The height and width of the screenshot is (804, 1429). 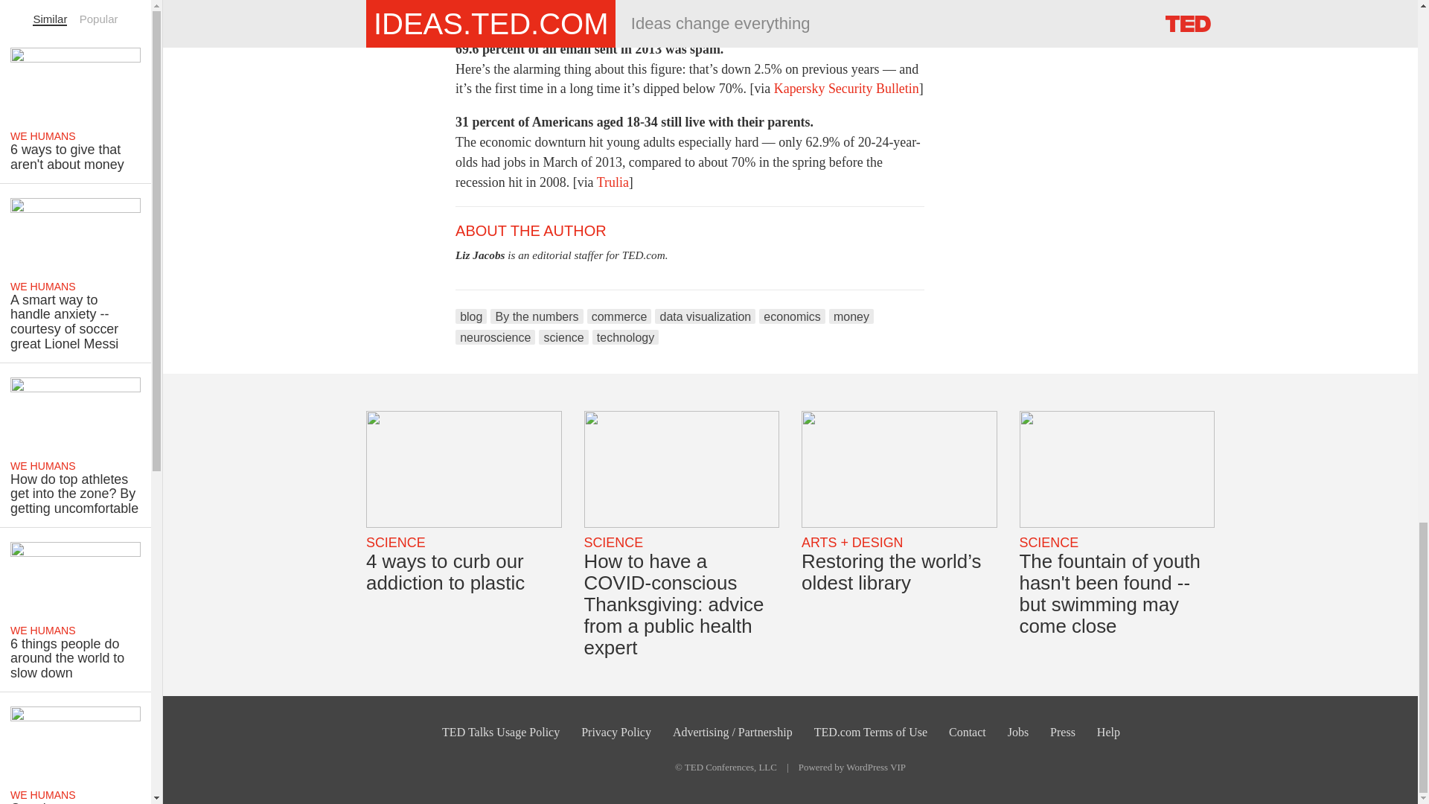 I want to click on blog, so click(x=471, y=316).